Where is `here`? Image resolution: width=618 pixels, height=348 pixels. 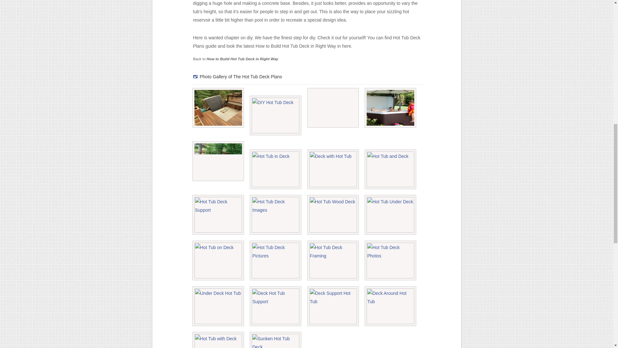 here is located at coordinates (346, 46).